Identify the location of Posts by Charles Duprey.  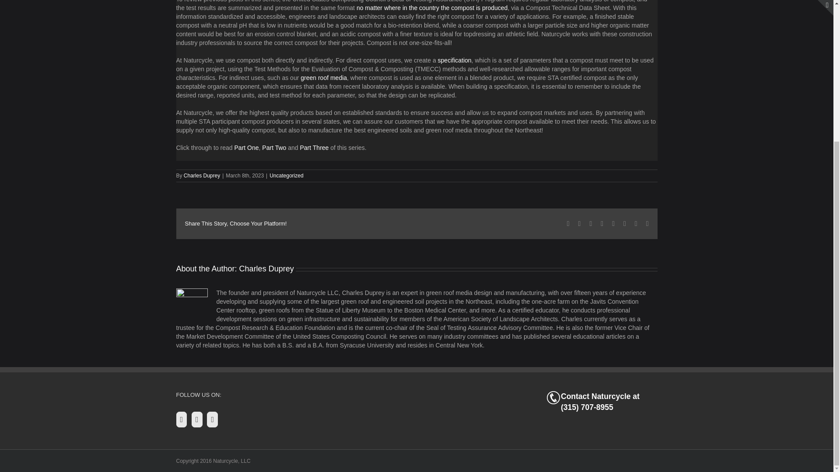
(267, 268).